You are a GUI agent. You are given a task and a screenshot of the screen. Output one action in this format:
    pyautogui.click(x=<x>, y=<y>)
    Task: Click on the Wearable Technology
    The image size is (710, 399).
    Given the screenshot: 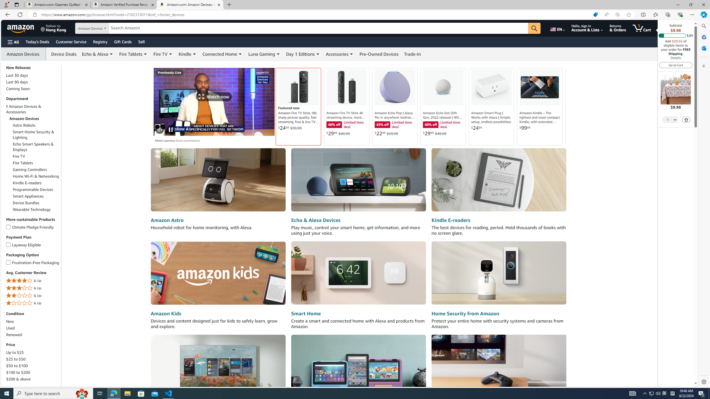 What is the action you would take?
    pyautogui.click(x=36, y=209)
    